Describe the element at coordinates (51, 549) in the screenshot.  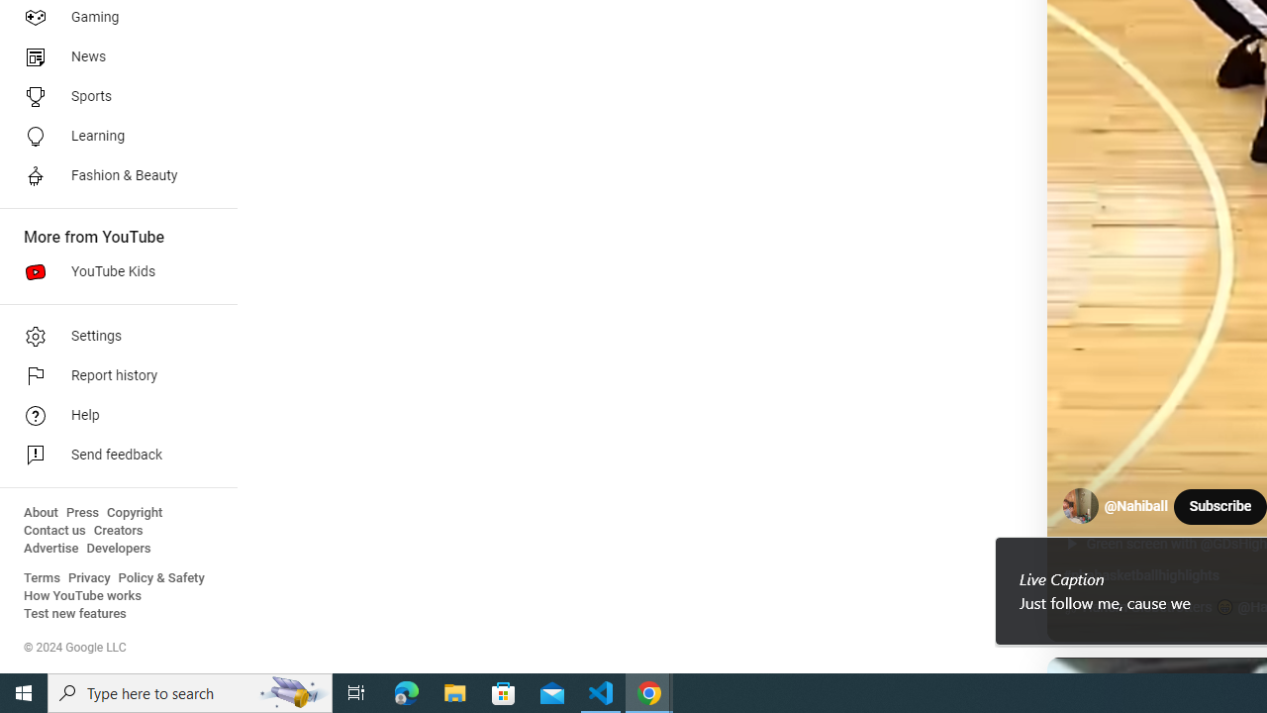
I see `Advertise` at that location.